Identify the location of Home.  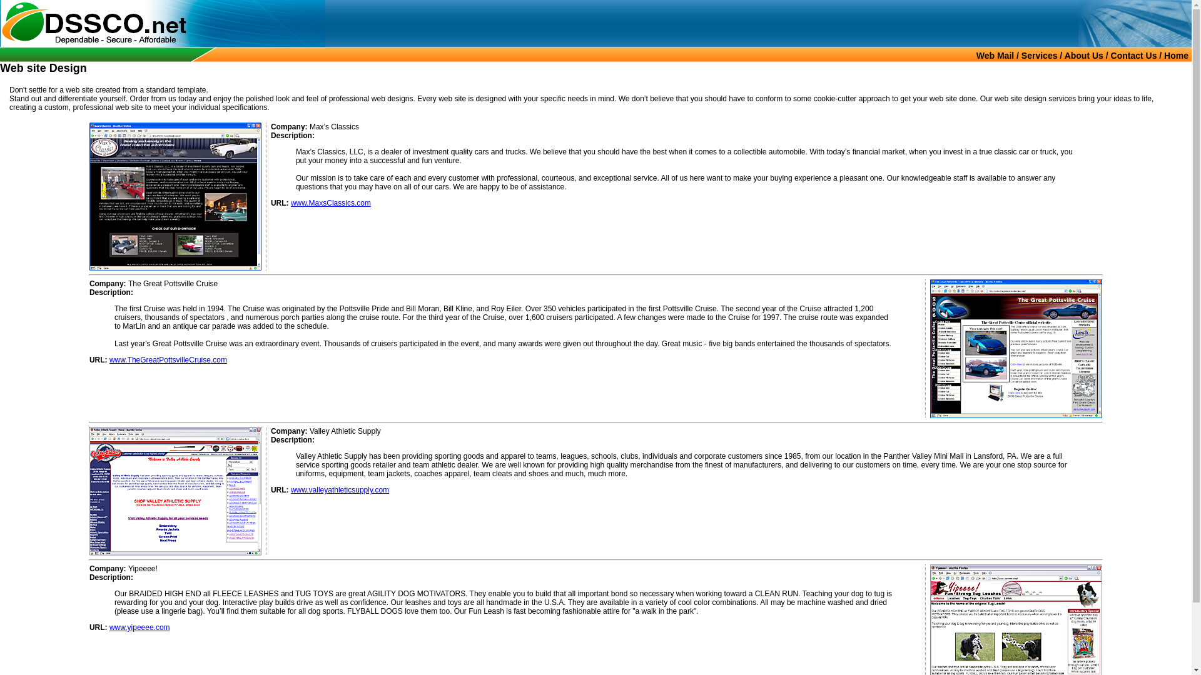
(1176, 56).